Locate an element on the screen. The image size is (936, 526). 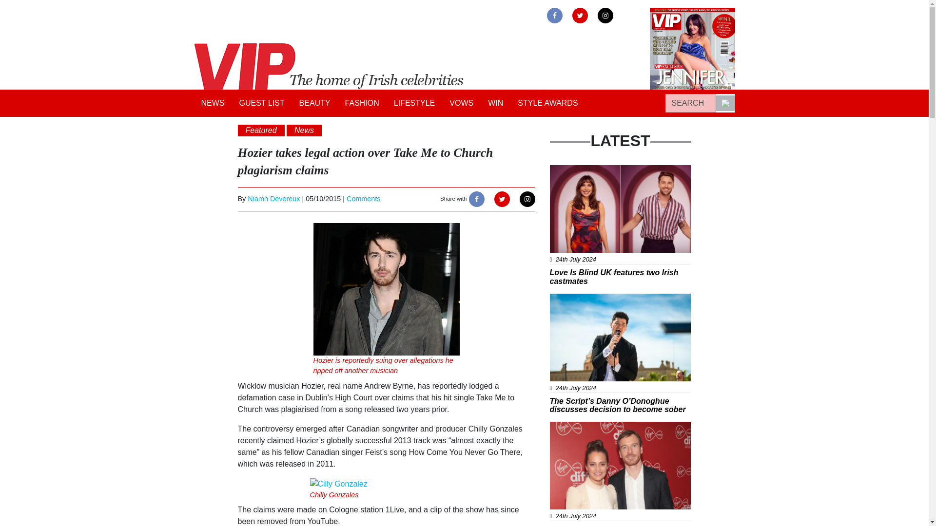
LIFESTYLE is located at coordinates (414, 103).